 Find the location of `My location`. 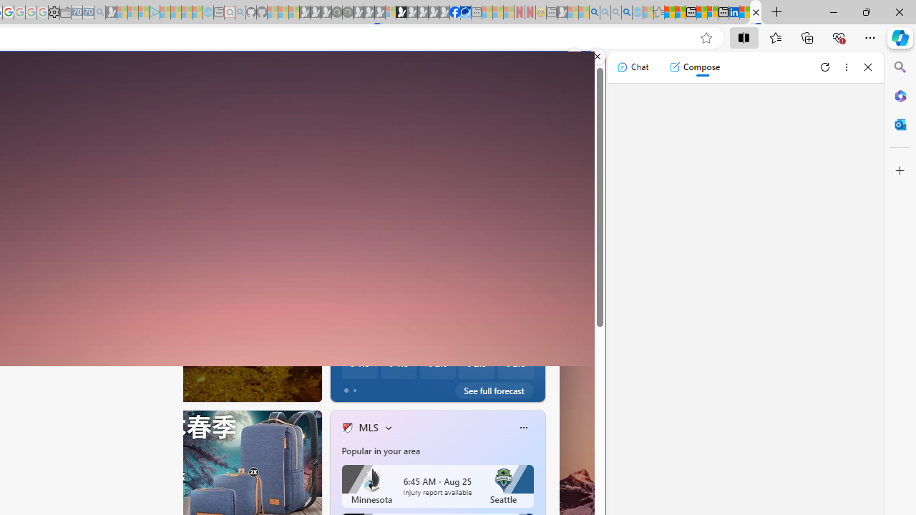

My location is located at coordinates (396, 202).